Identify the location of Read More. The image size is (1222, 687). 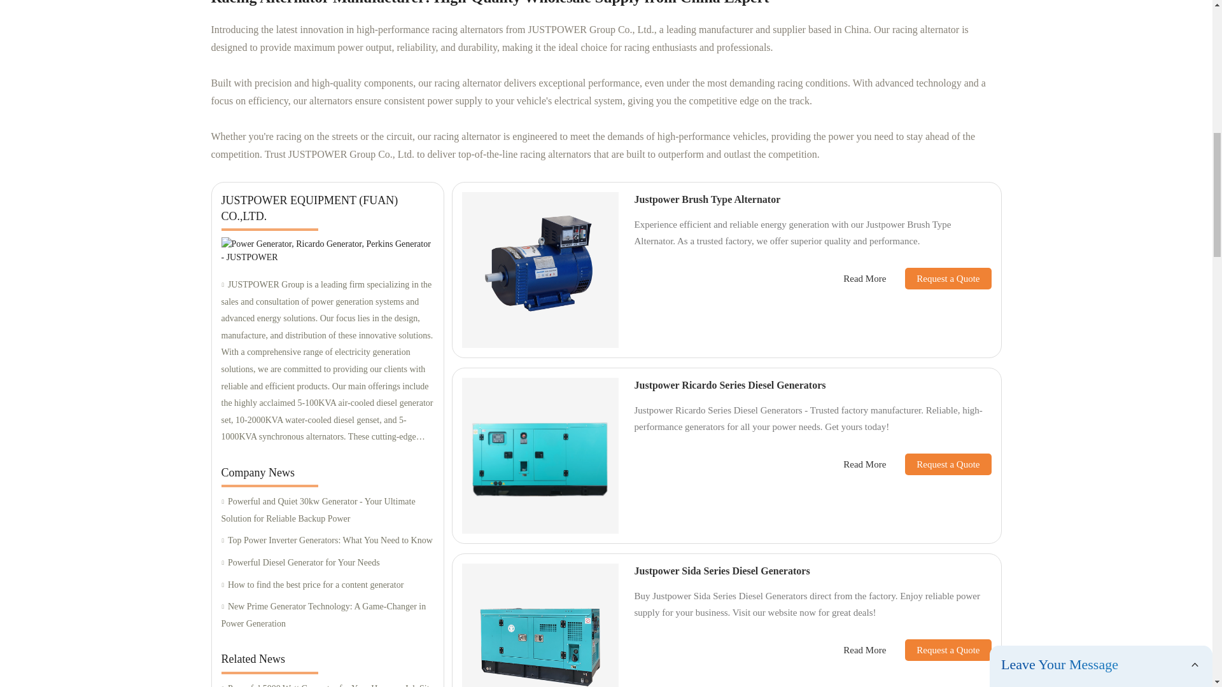
(864, 279).